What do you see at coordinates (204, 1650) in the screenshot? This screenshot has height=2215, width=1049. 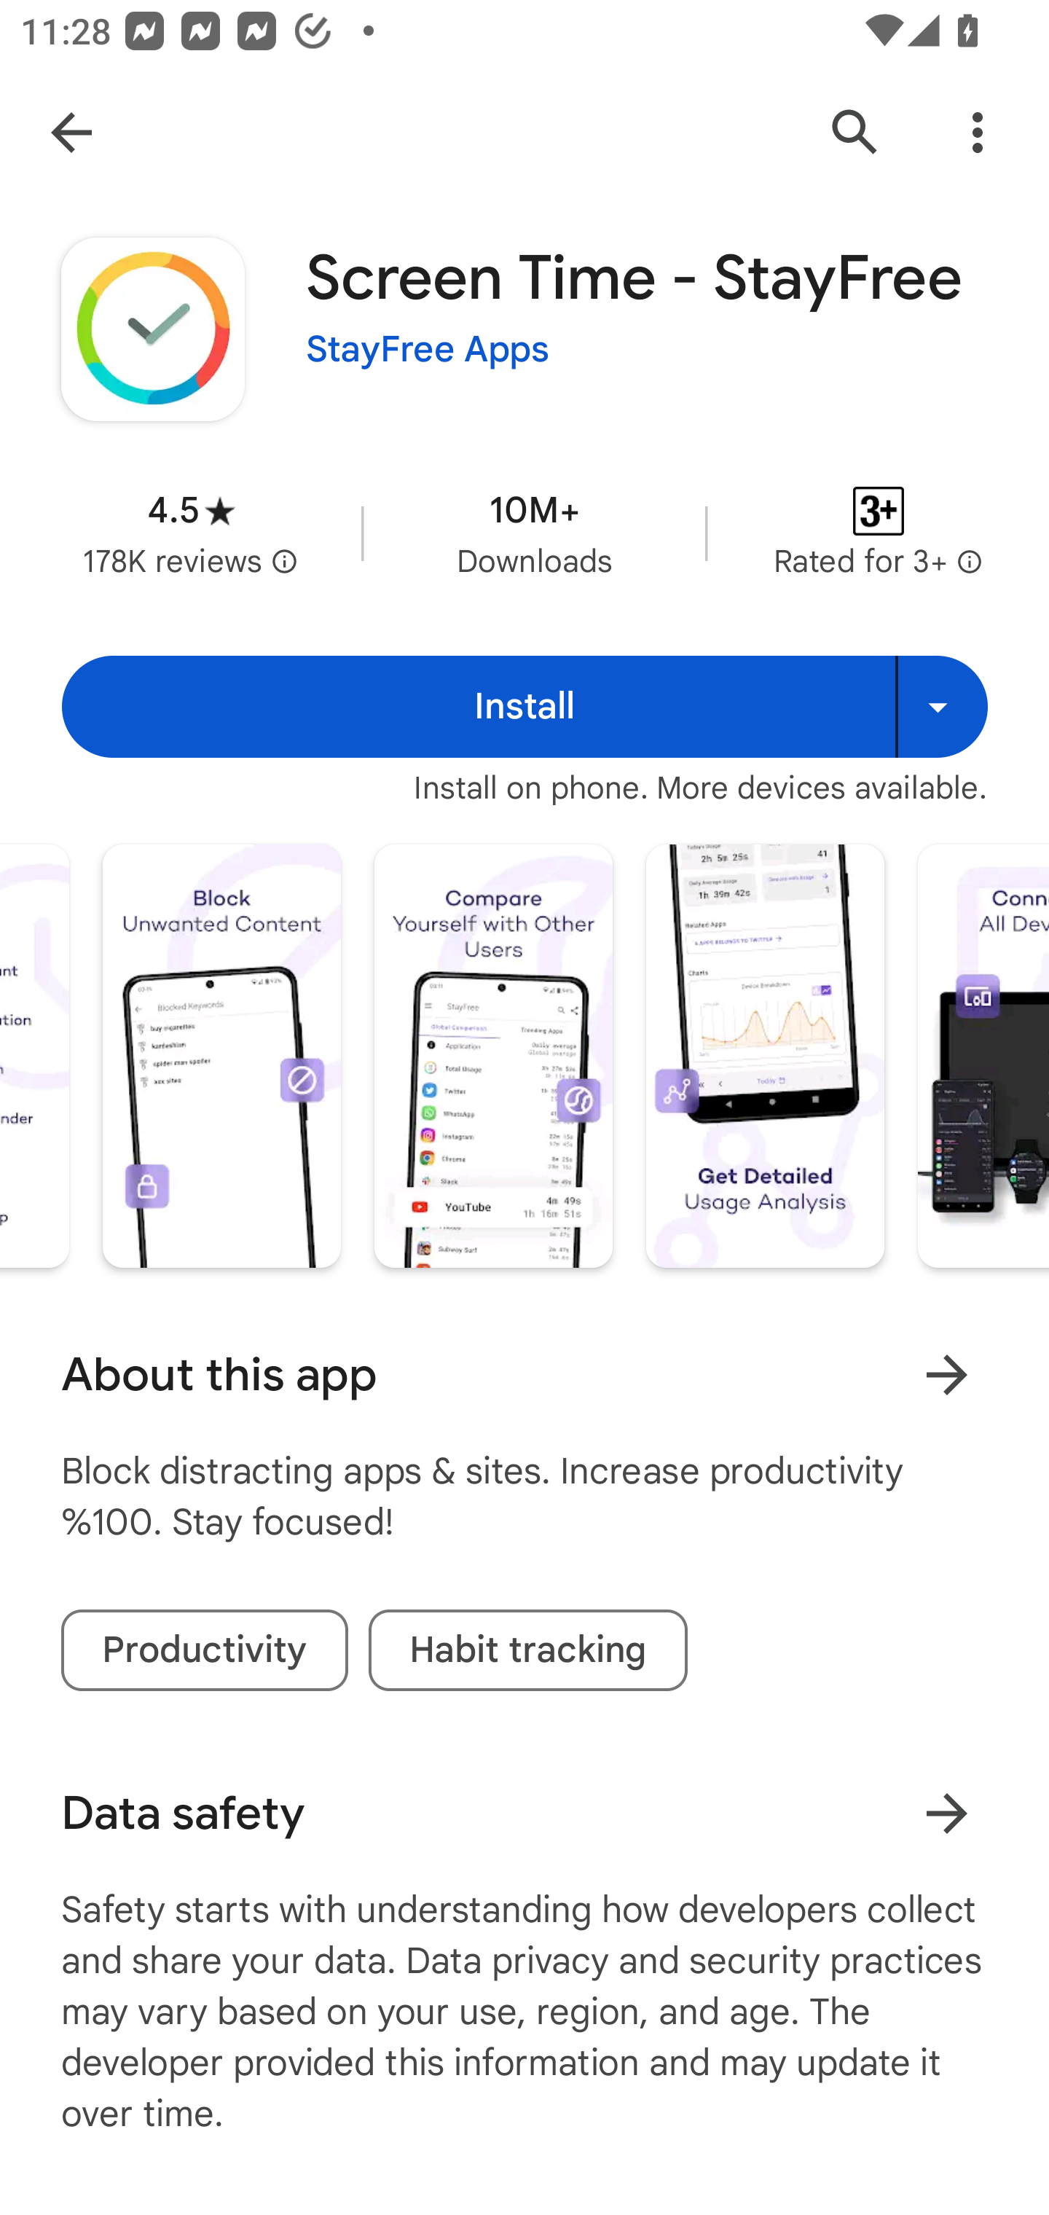 I see `Productivity tag` at bounding box center [204, 1650].